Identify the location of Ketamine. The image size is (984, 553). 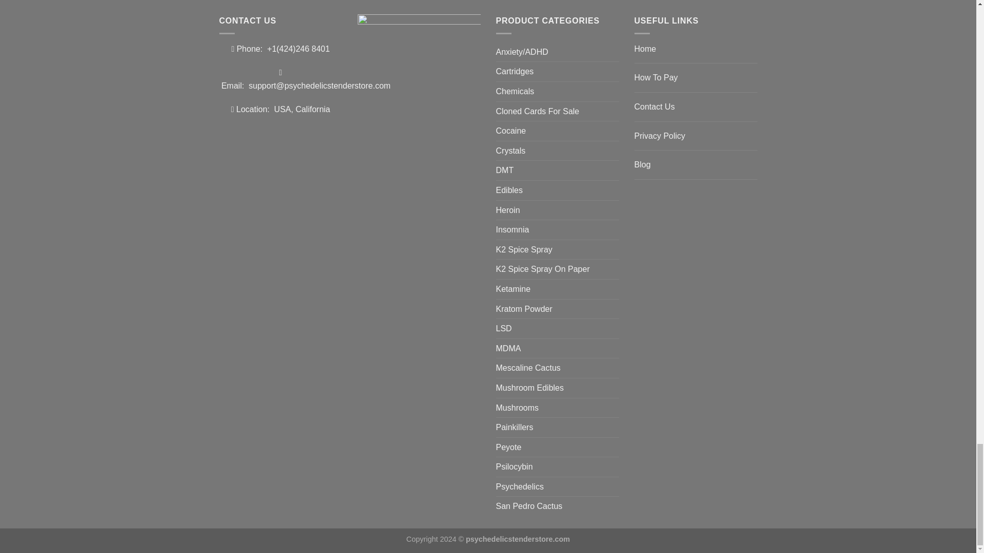
(557, 289).